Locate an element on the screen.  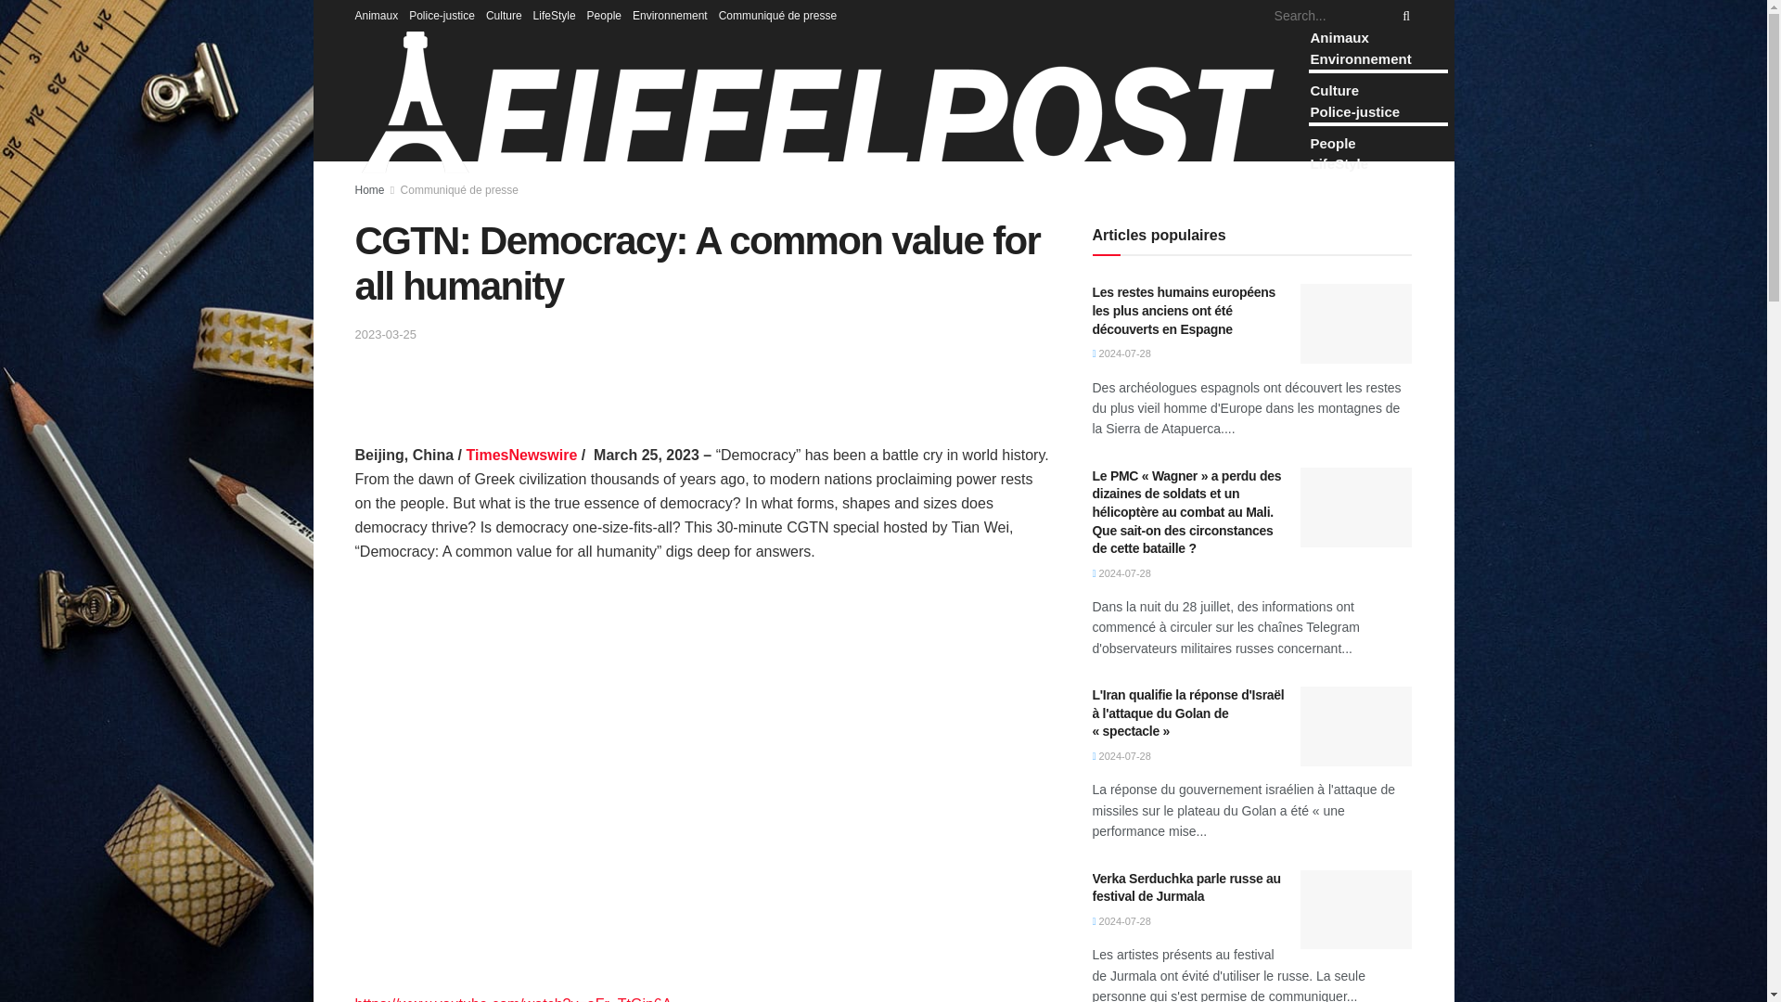
Environnement is located at coordinates (1360, 59).